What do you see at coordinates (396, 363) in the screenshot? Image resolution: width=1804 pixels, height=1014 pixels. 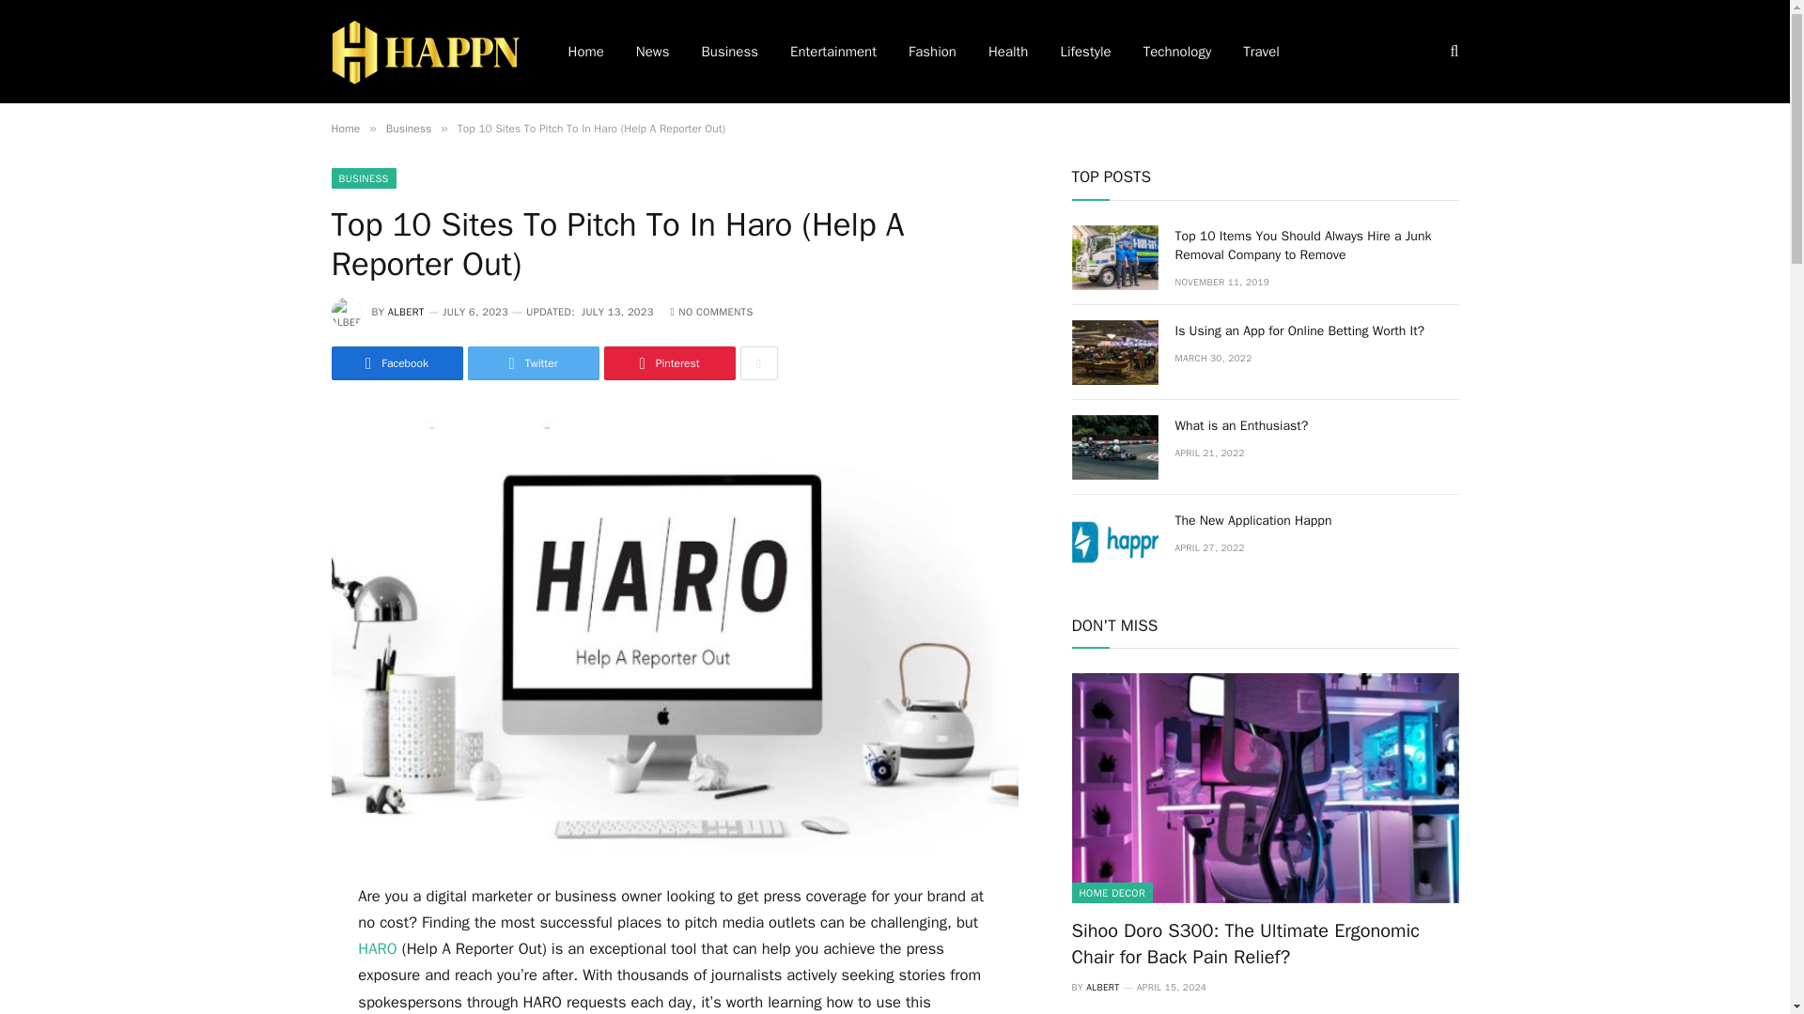 I see `Share on Facebook` at bounding box center [396, 363].